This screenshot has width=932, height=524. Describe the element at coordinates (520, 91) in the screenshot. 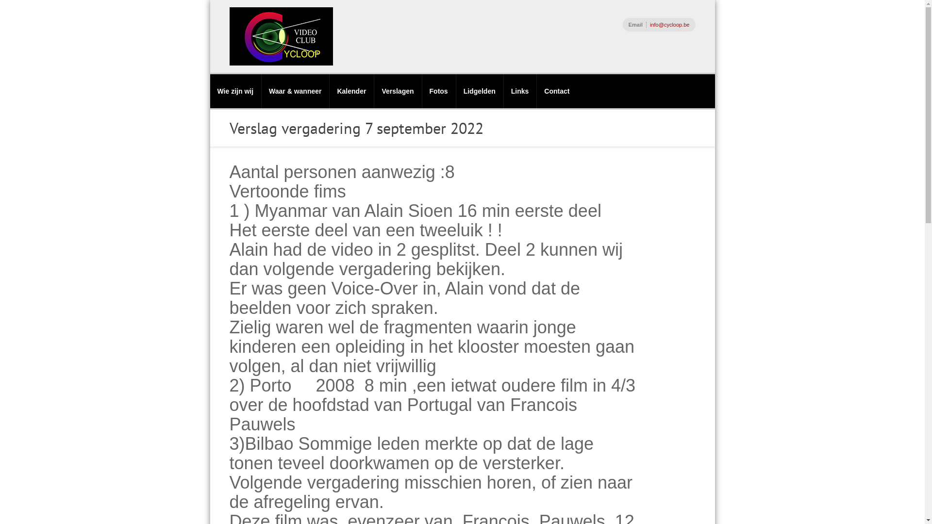

I see `Links` at that location.